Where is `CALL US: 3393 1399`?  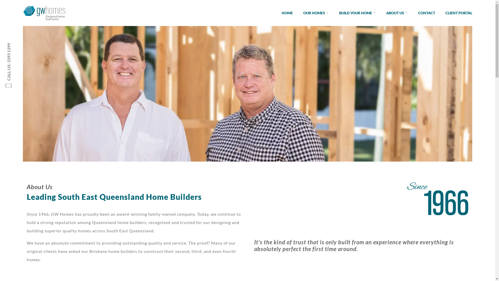 CALL US: 3393 1399 is located at coordinates (28, 47).